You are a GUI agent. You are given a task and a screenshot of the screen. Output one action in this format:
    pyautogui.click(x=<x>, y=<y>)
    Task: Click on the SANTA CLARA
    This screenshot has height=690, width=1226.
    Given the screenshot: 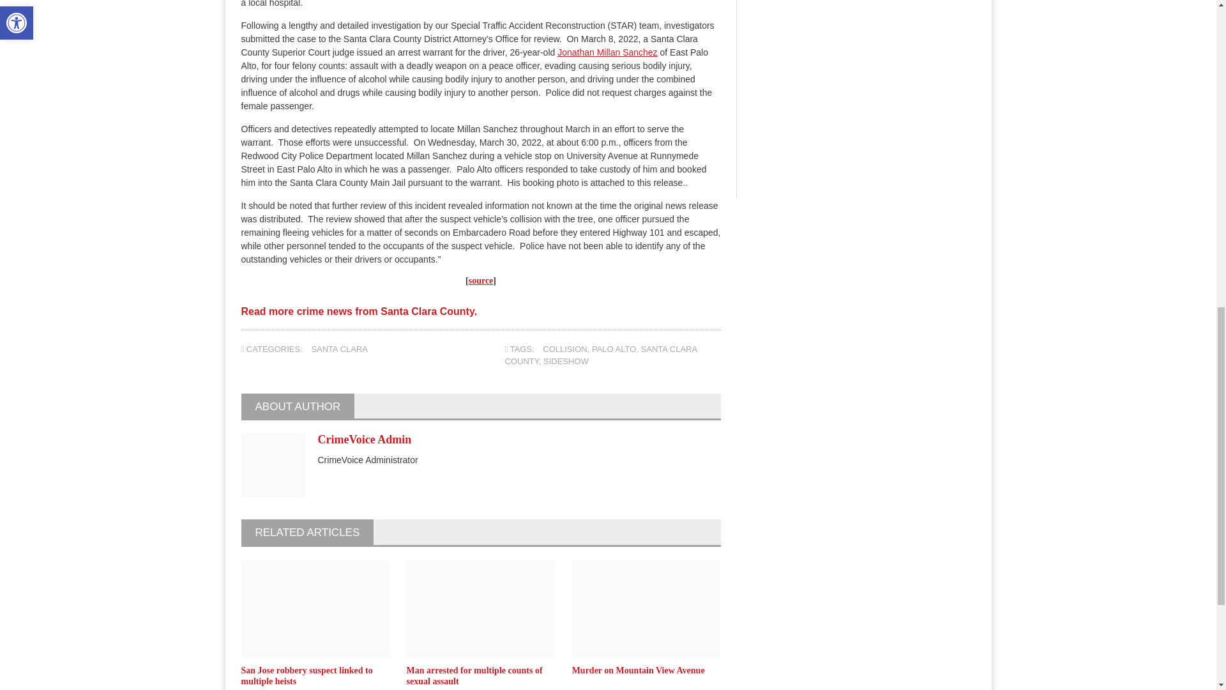 What is the action you would take?
    pyautogui.click(x=340, y=349)
    